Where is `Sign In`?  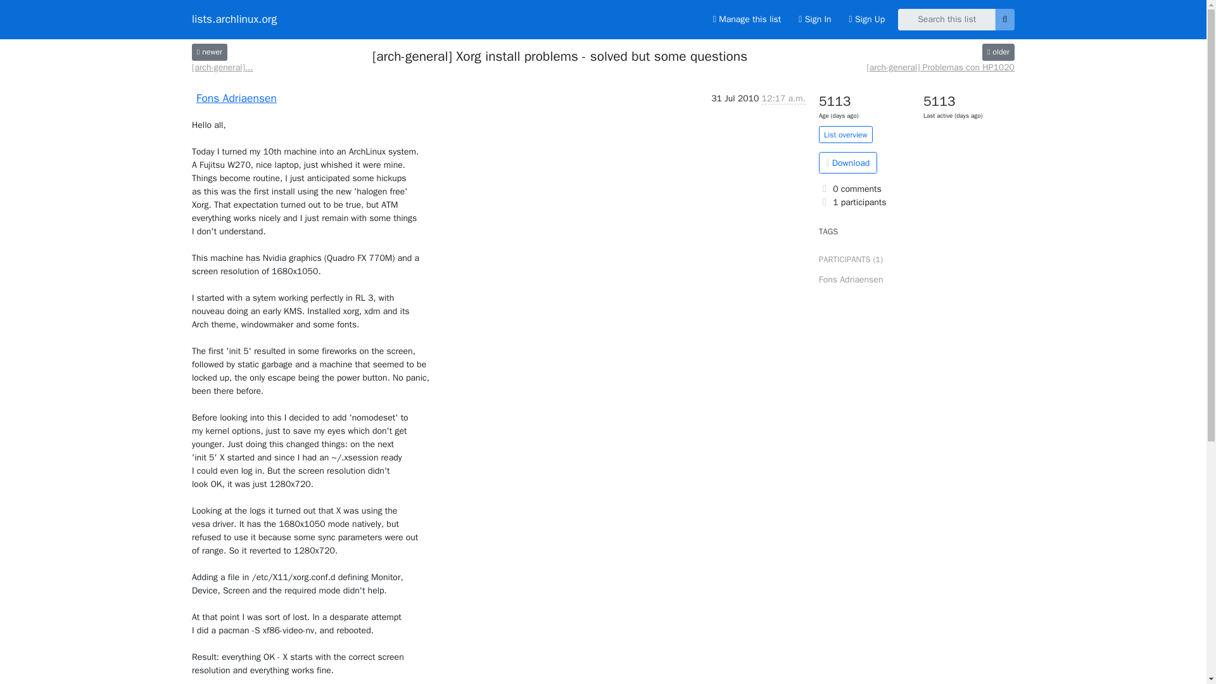 Sign In is located at coordinates (814, 19).